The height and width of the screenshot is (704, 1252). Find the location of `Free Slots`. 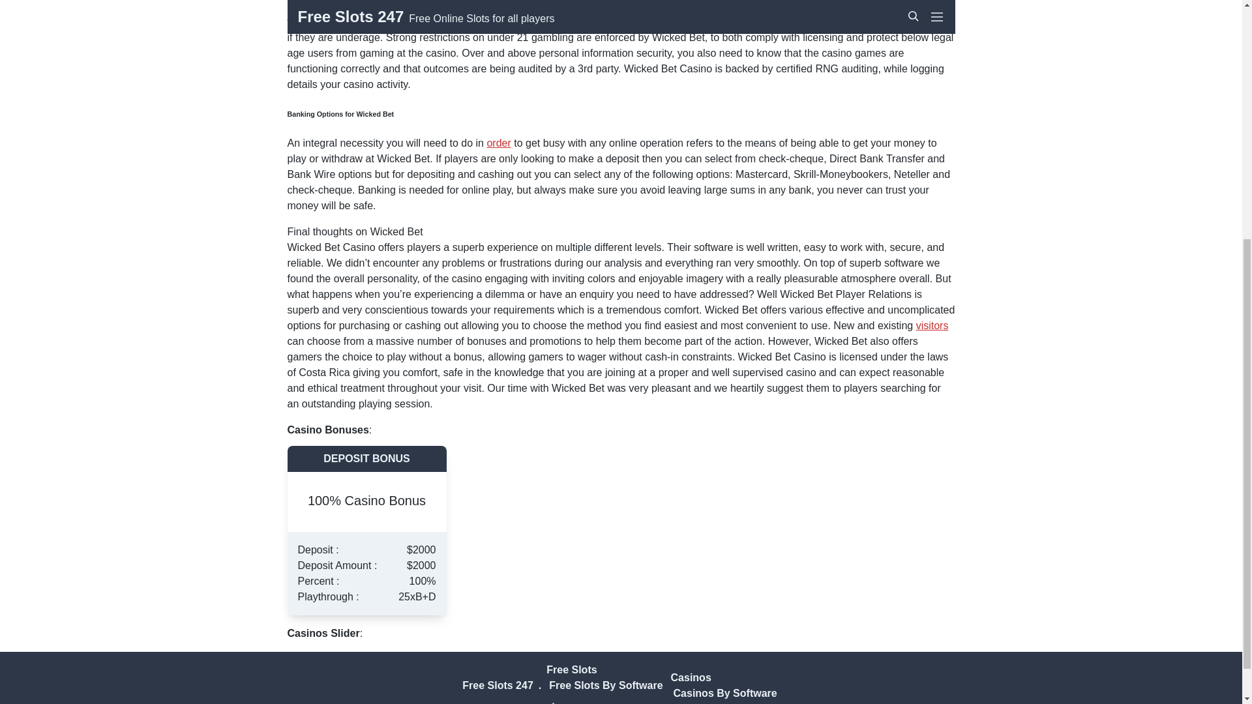

Free Slots is located at coordinates (571, 669).